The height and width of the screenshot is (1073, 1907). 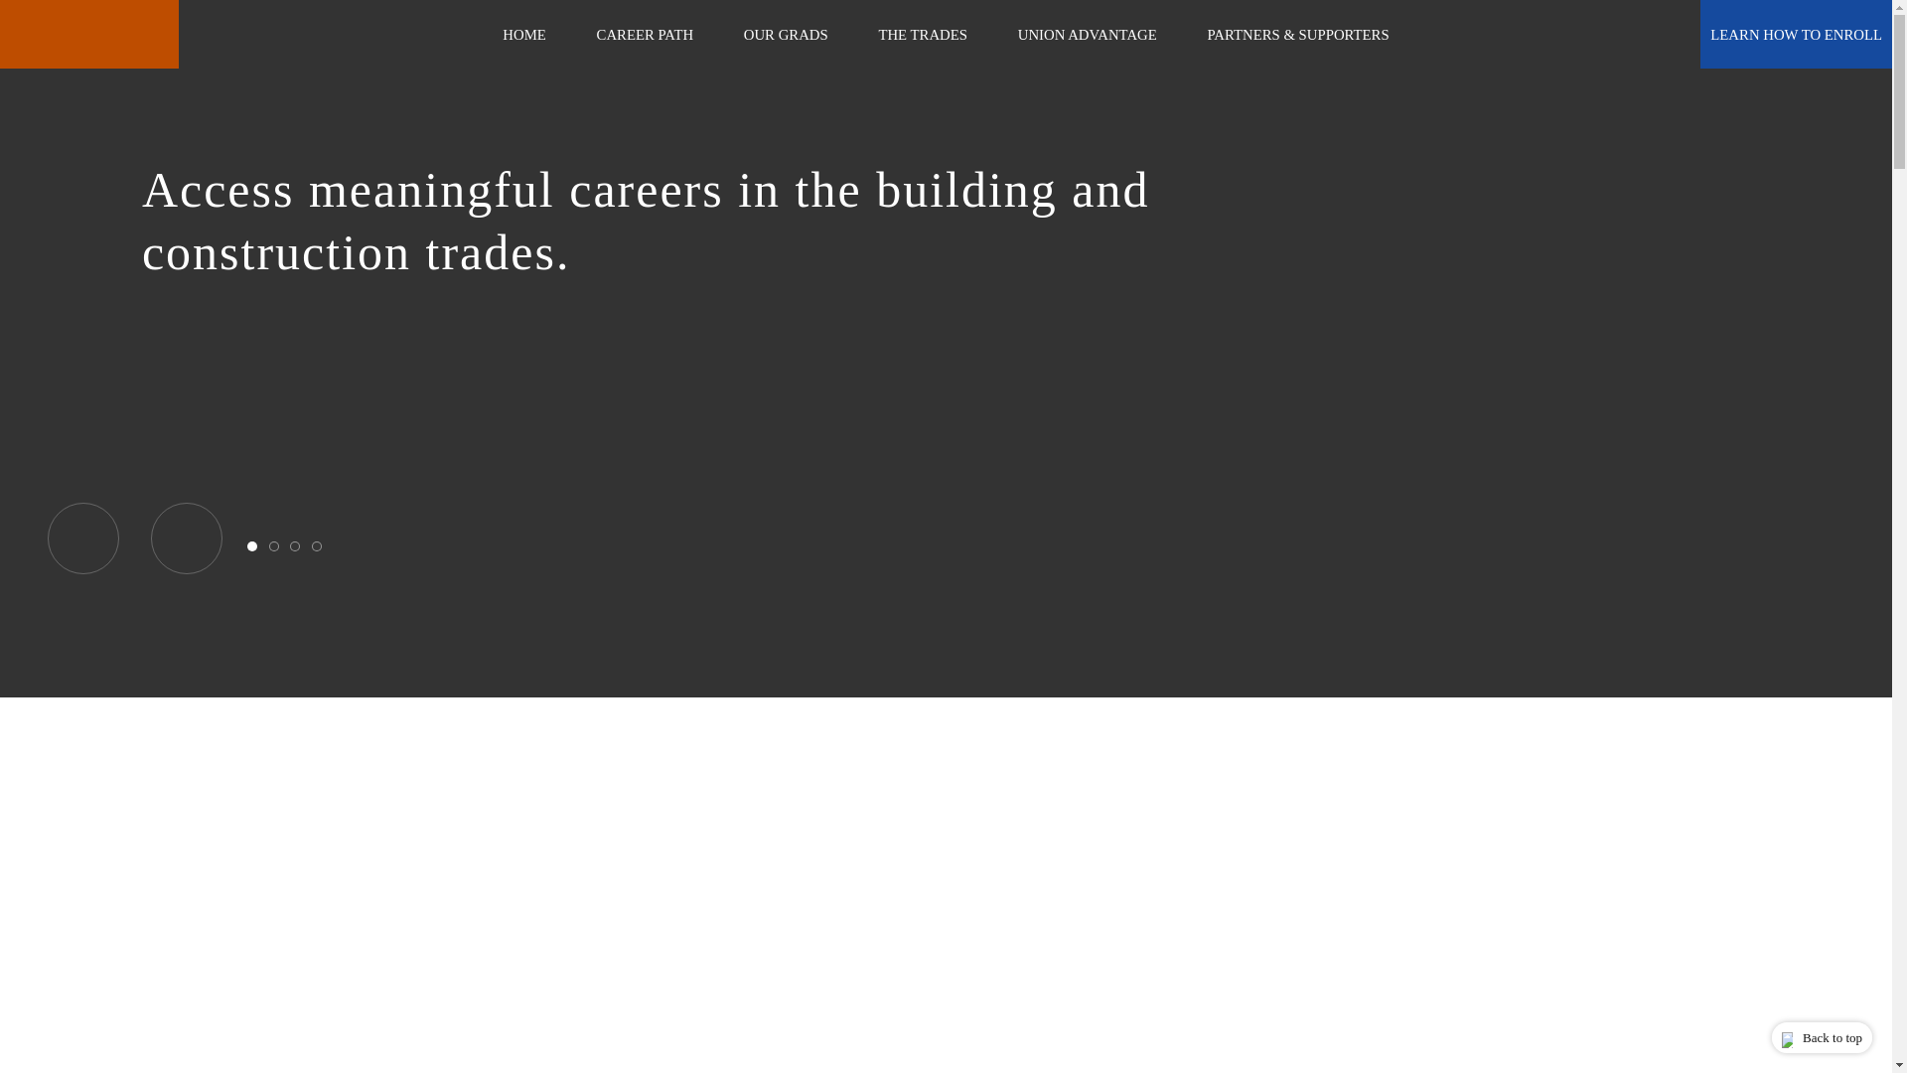 I want to click on CAREER PATH, so click(x=646, y=35).